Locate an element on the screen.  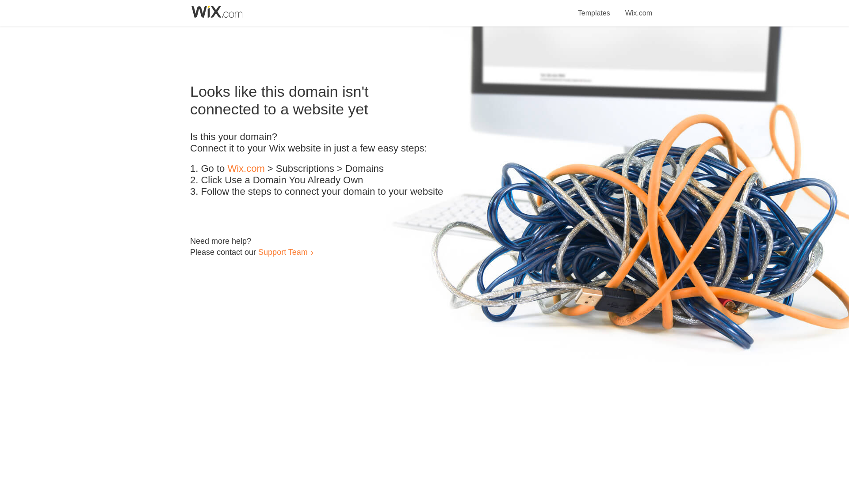
Templates is located at coordinates (594, 8).